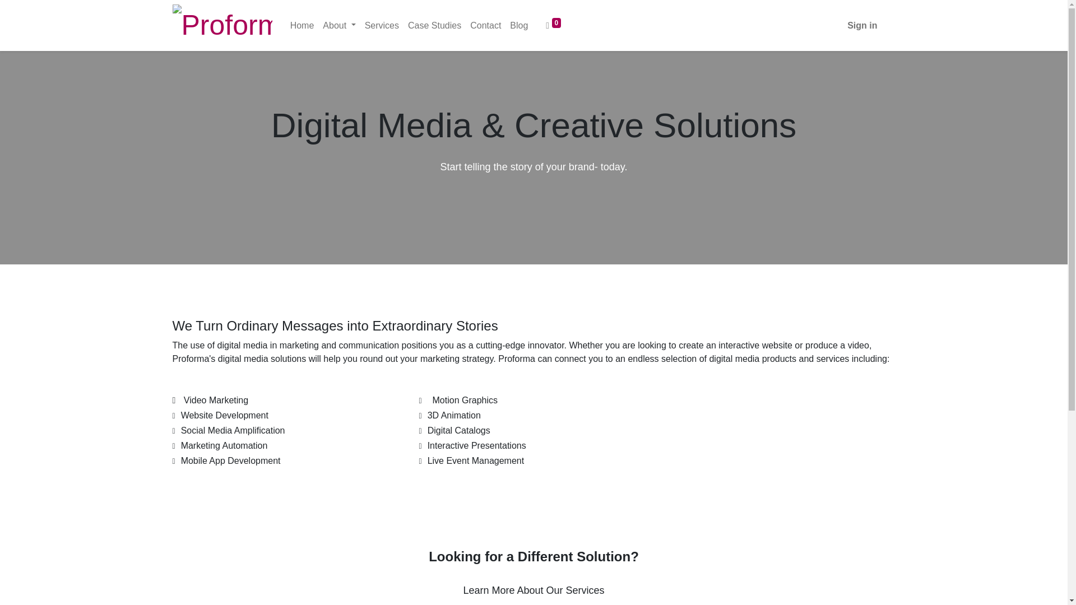  I want to click on Case Studies, so click(435, 25).